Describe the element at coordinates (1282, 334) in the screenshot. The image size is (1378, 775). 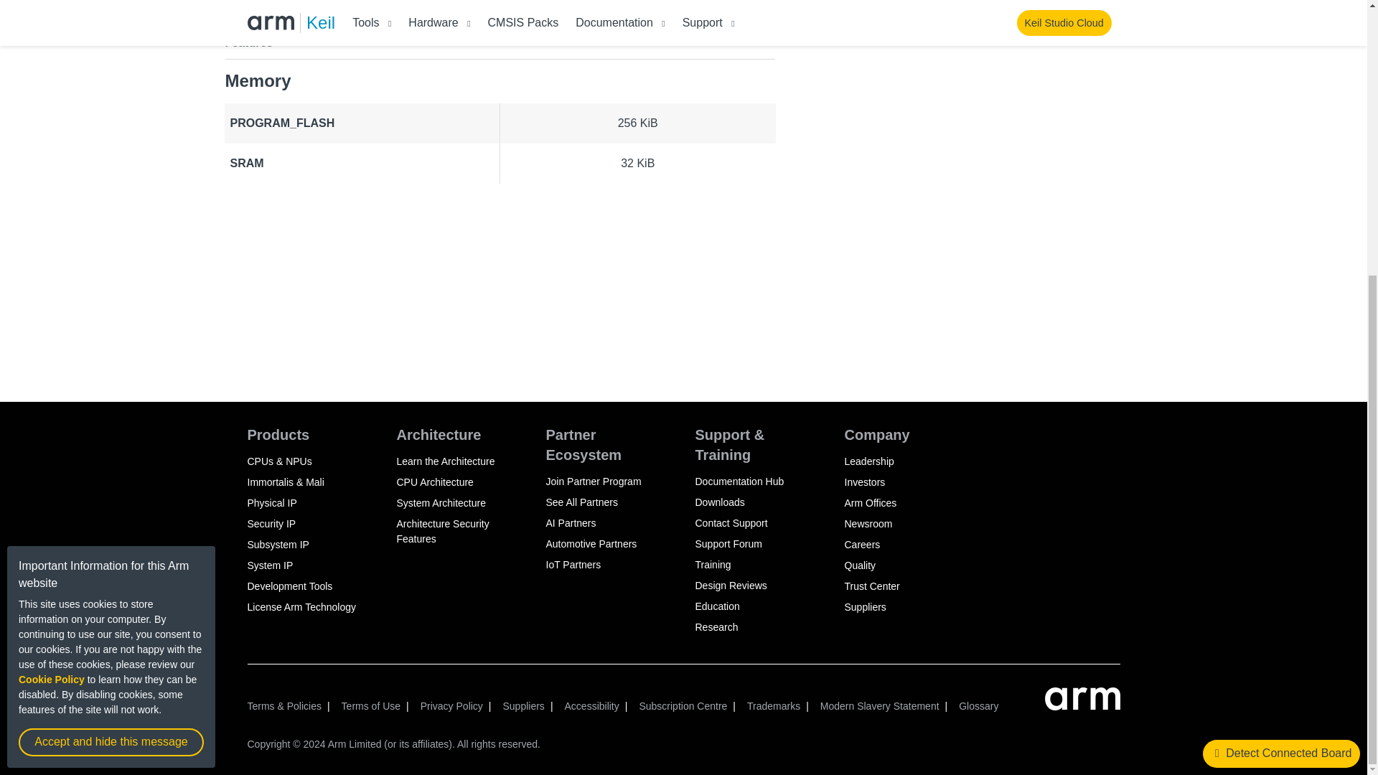
I see `Detect Connected Board` at that location.